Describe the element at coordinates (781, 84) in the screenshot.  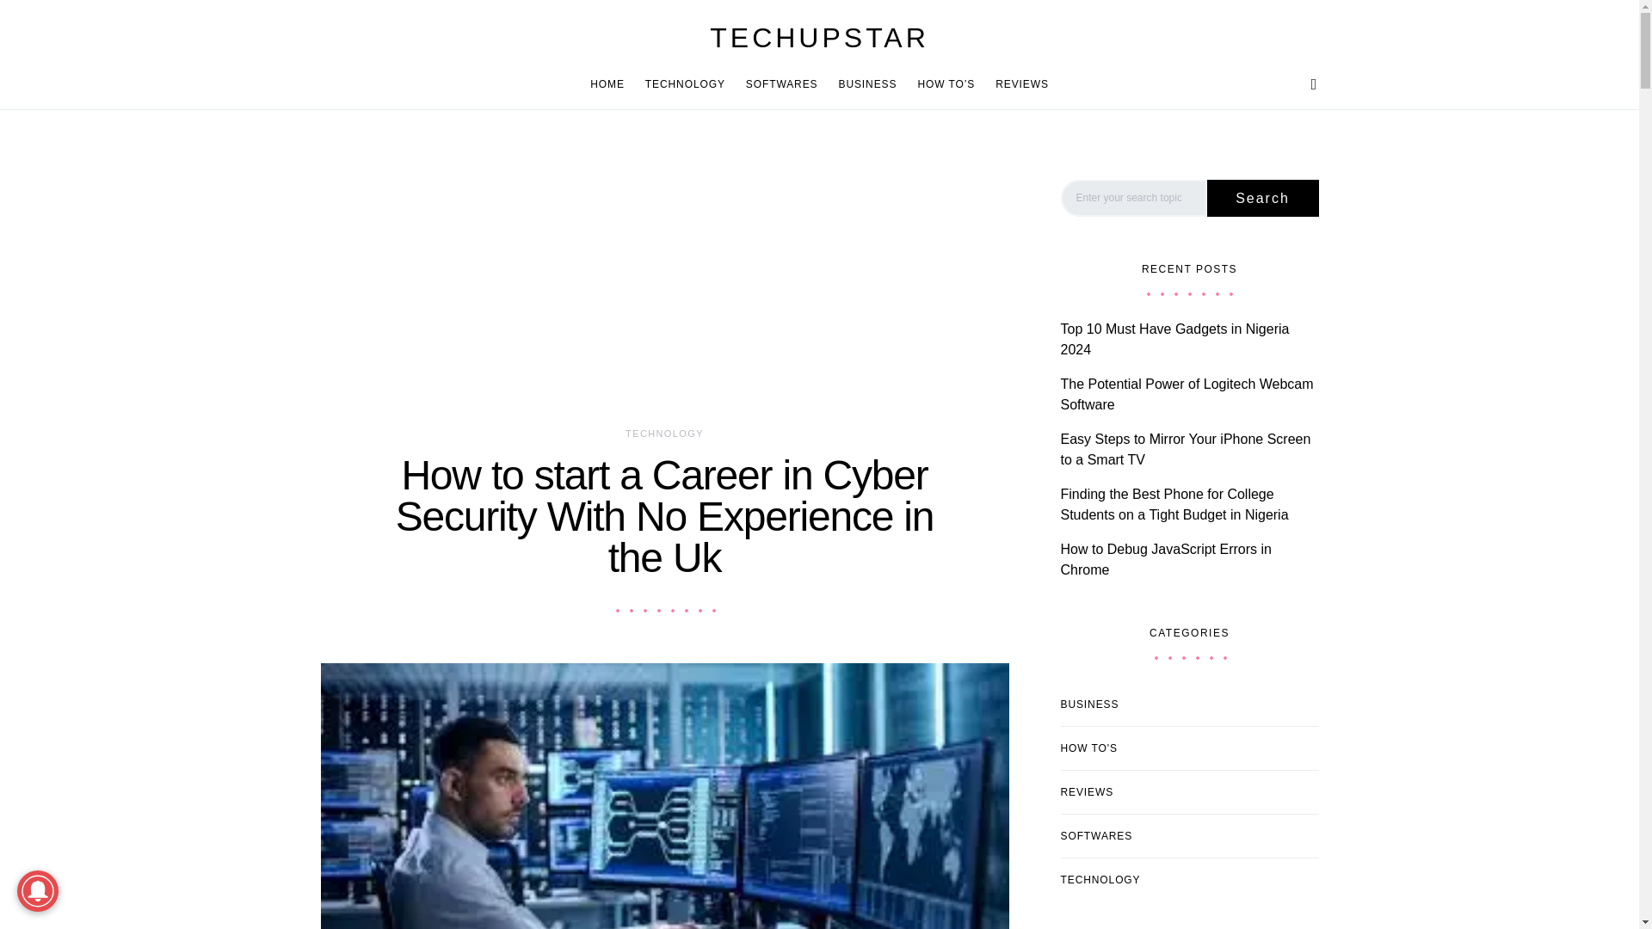
I see `SOFTWARES` at that location.